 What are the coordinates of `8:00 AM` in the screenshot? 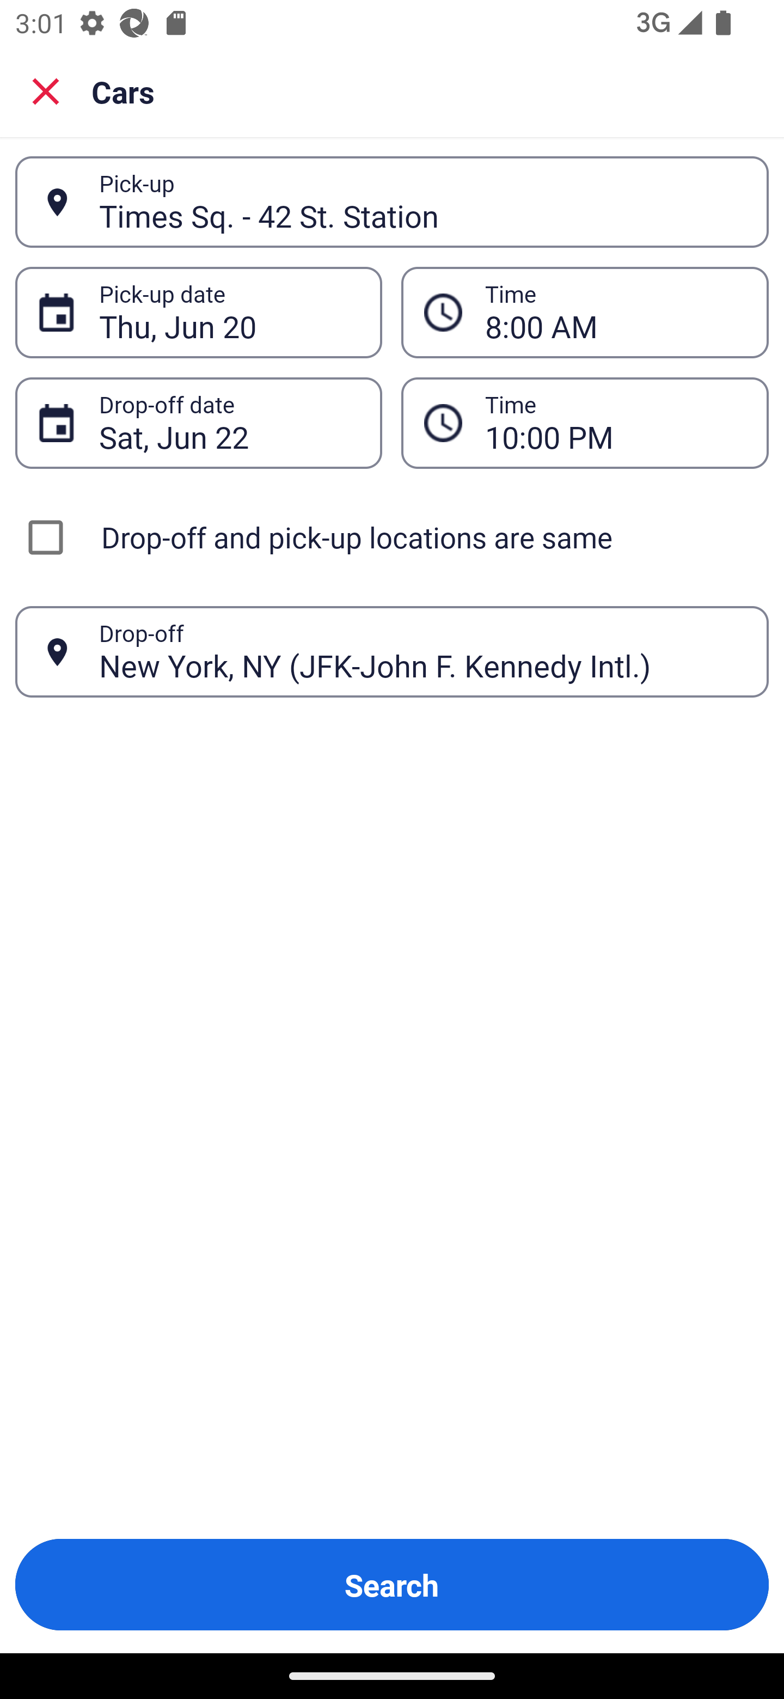 It's located at (585, 313).